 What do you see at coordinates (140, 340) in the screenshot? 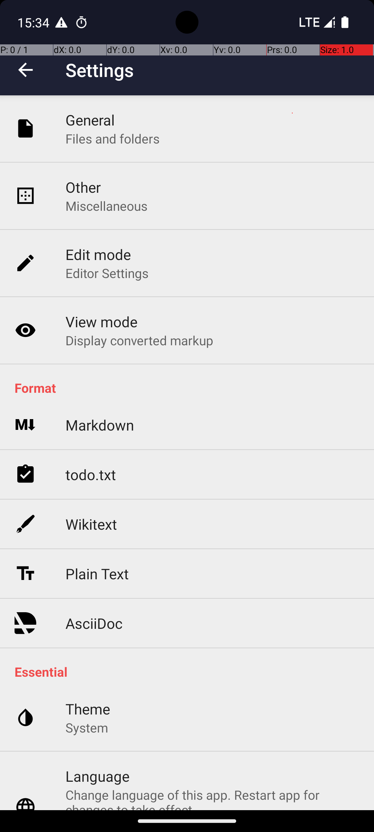
I see `Display converted markup` at bounding box center [140, 340].